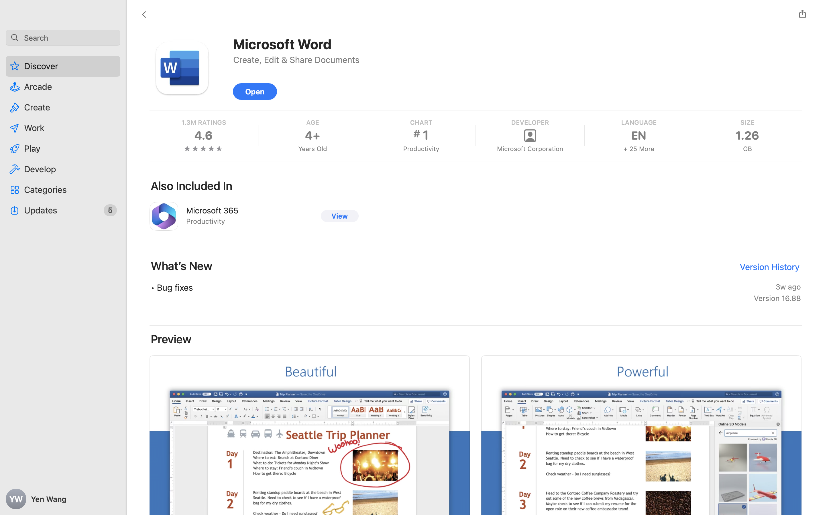 This screenshot has height=515, width=825. I want to click on Years Old, AGE, 4+, so click(312, 136).